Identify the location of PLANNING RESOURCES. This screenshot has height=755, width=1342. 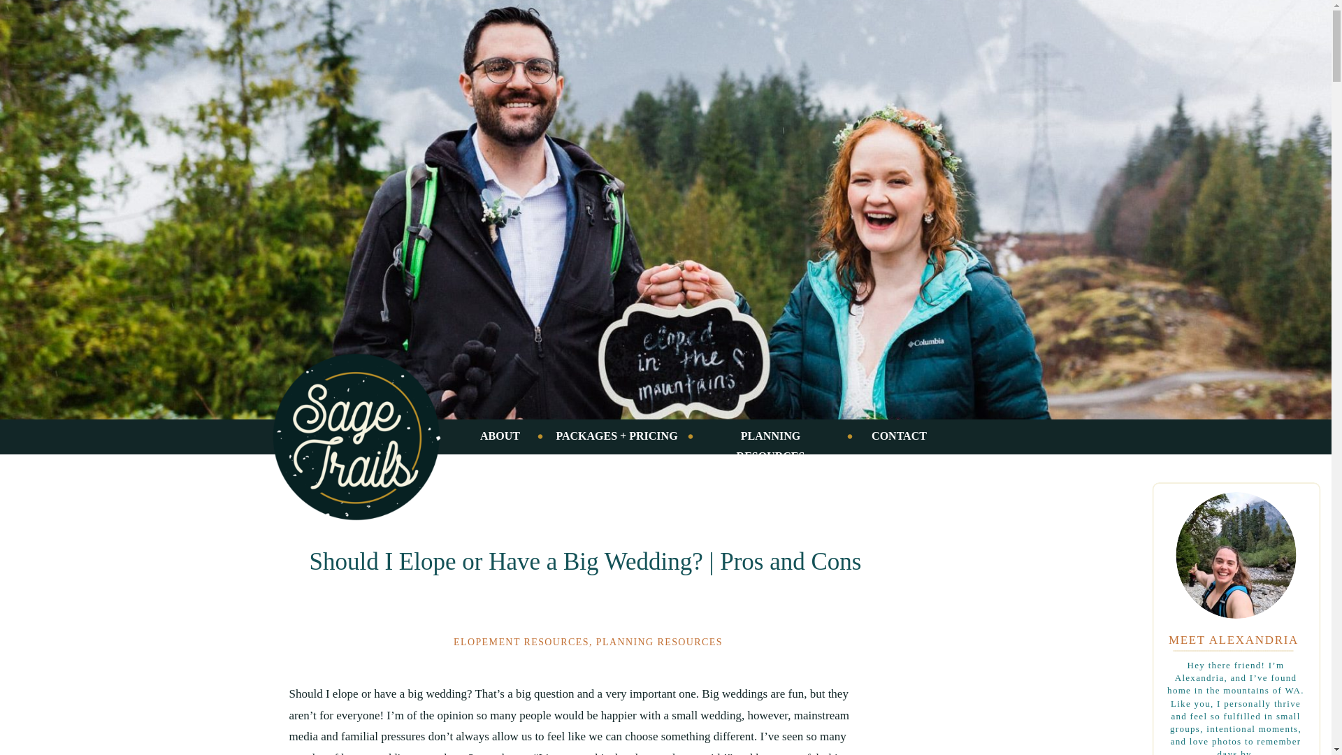
(659, 642).